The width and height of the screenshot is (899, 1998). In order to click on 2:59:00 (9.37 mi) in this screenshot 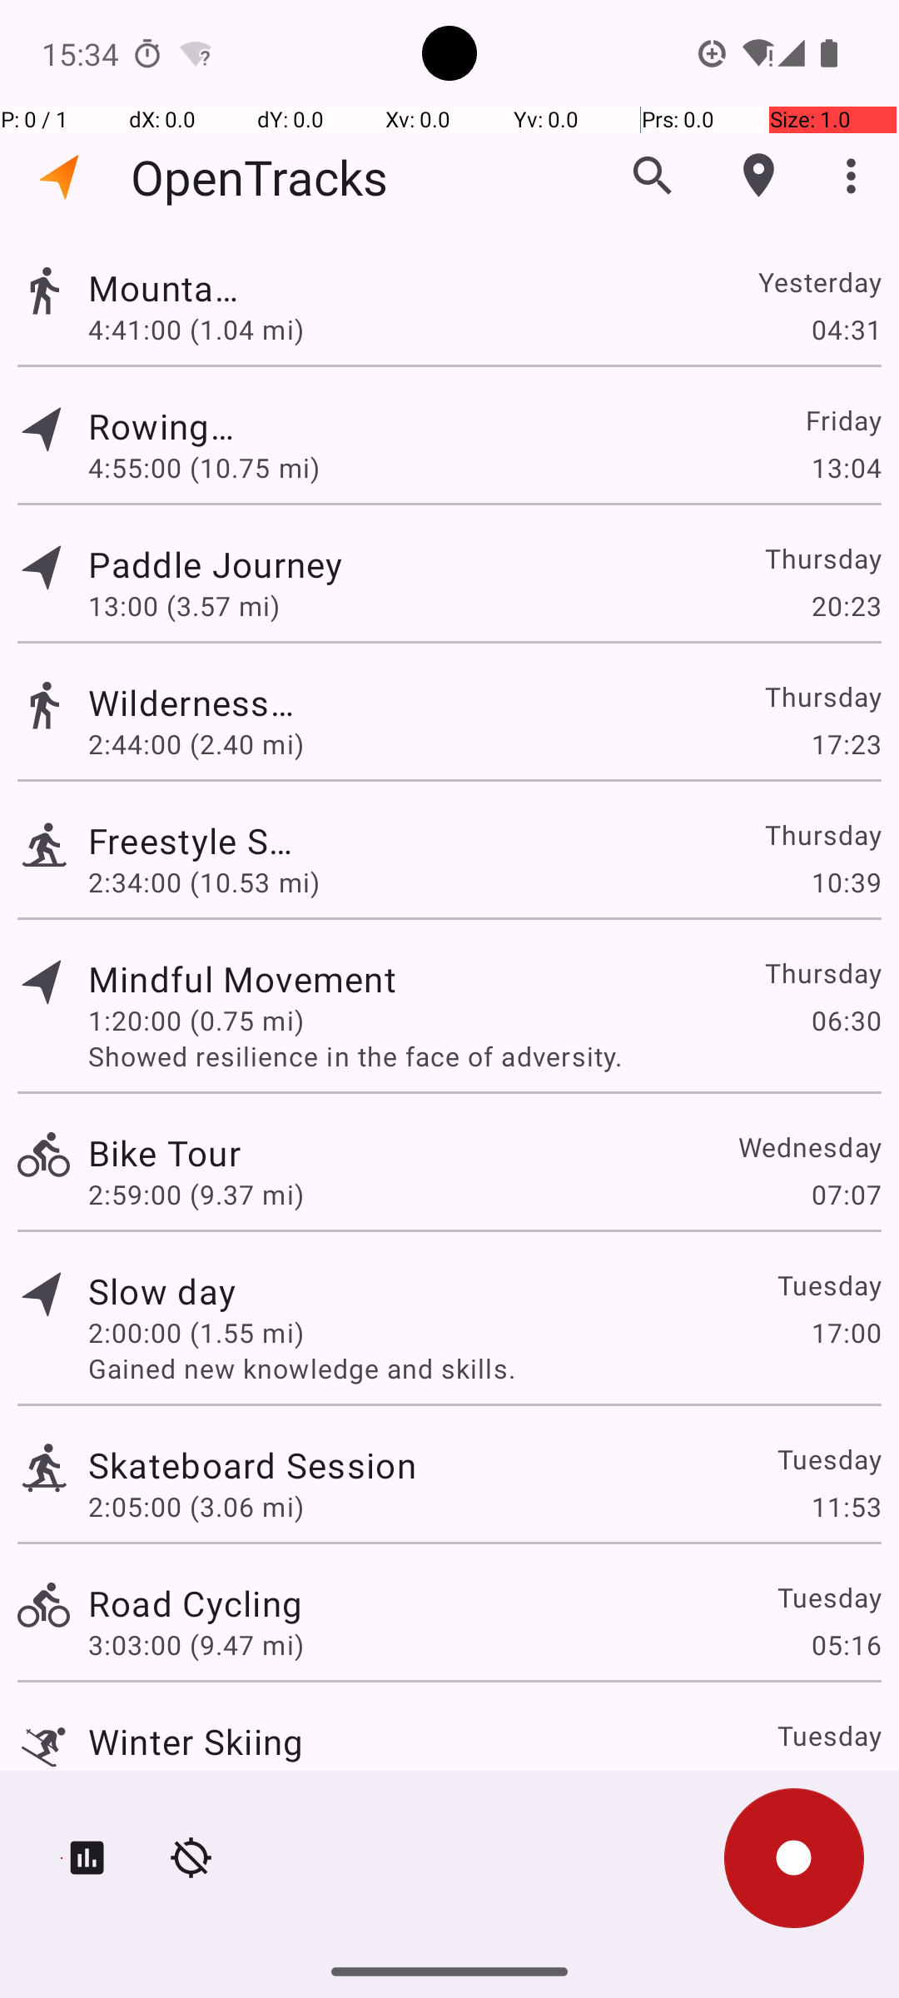, I will do `click(196, 1194)`.